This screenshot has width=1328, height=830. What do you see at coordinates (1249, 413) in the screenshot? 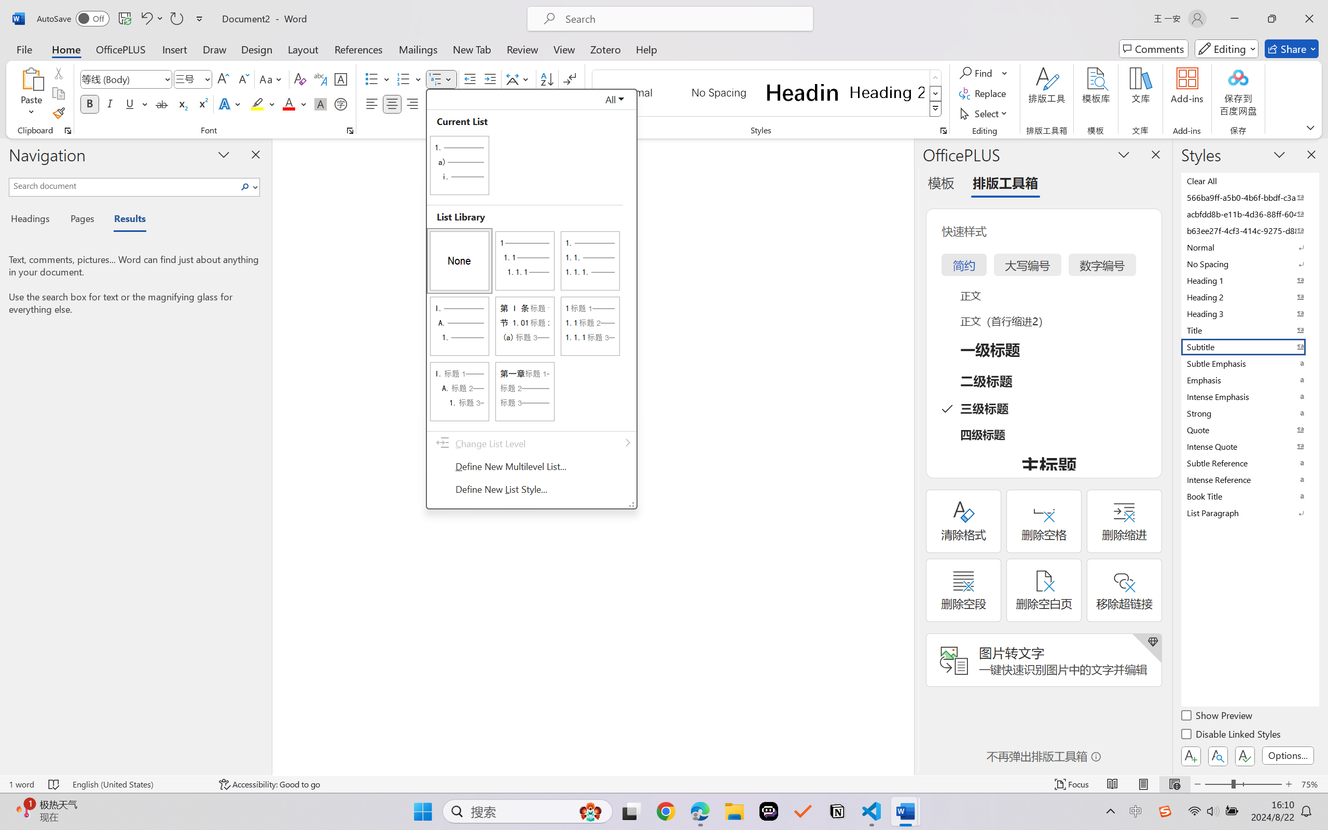
I see `Strong` at bounding box center [1249, 413].